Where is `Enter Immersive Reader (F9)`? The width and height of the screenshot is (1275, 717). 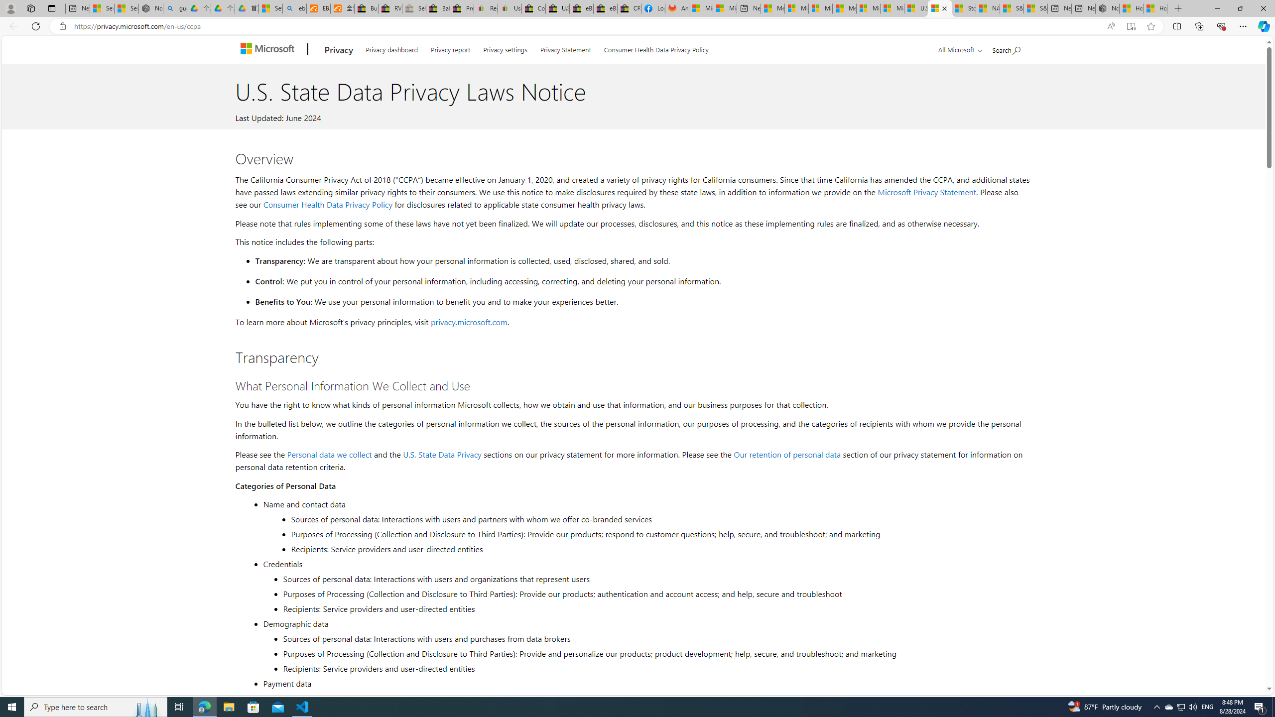
Enter Immersive Reader (F9) is located at coordinates (1131, 26).